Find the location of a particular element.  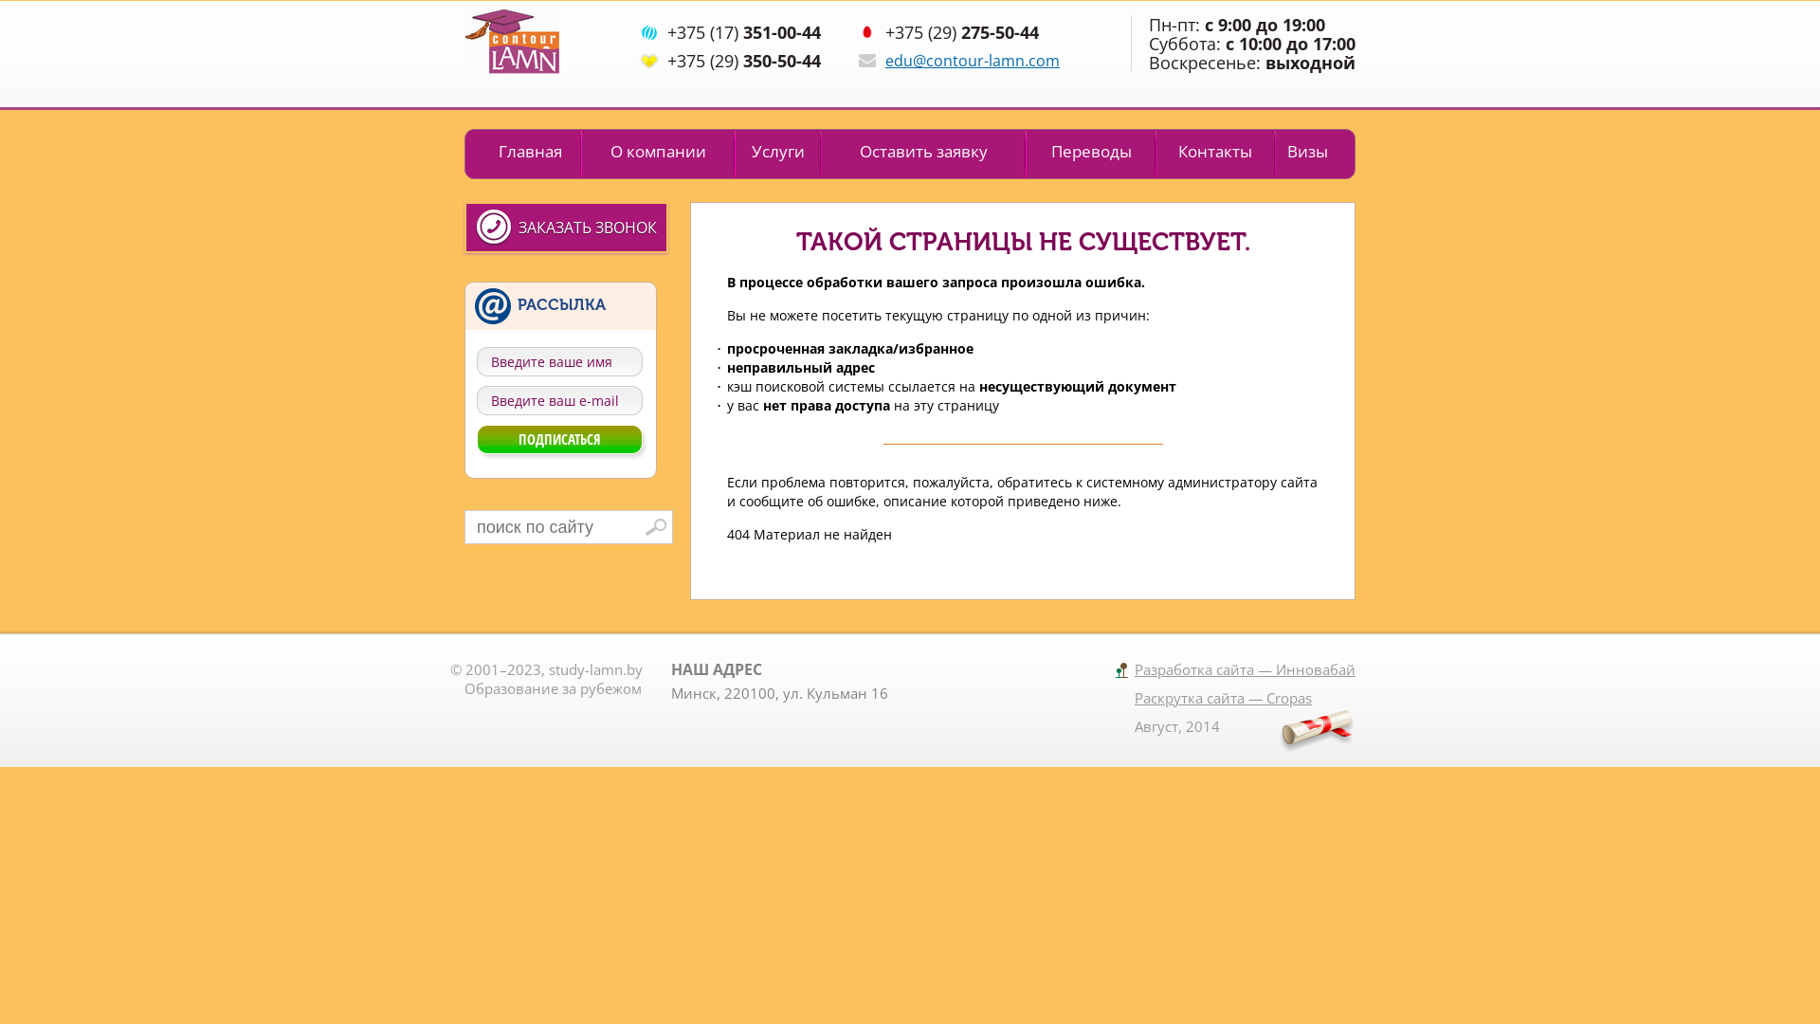

edu@contour-lamn.com is located at coordinates (973, 61).